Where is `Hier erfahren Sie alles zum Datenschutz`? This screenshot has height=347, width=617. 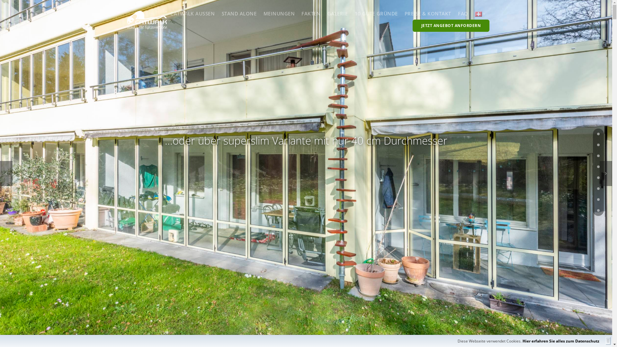 Hier erfahren Sie alles zum Datenschutz is located at coordinates (561, 341).